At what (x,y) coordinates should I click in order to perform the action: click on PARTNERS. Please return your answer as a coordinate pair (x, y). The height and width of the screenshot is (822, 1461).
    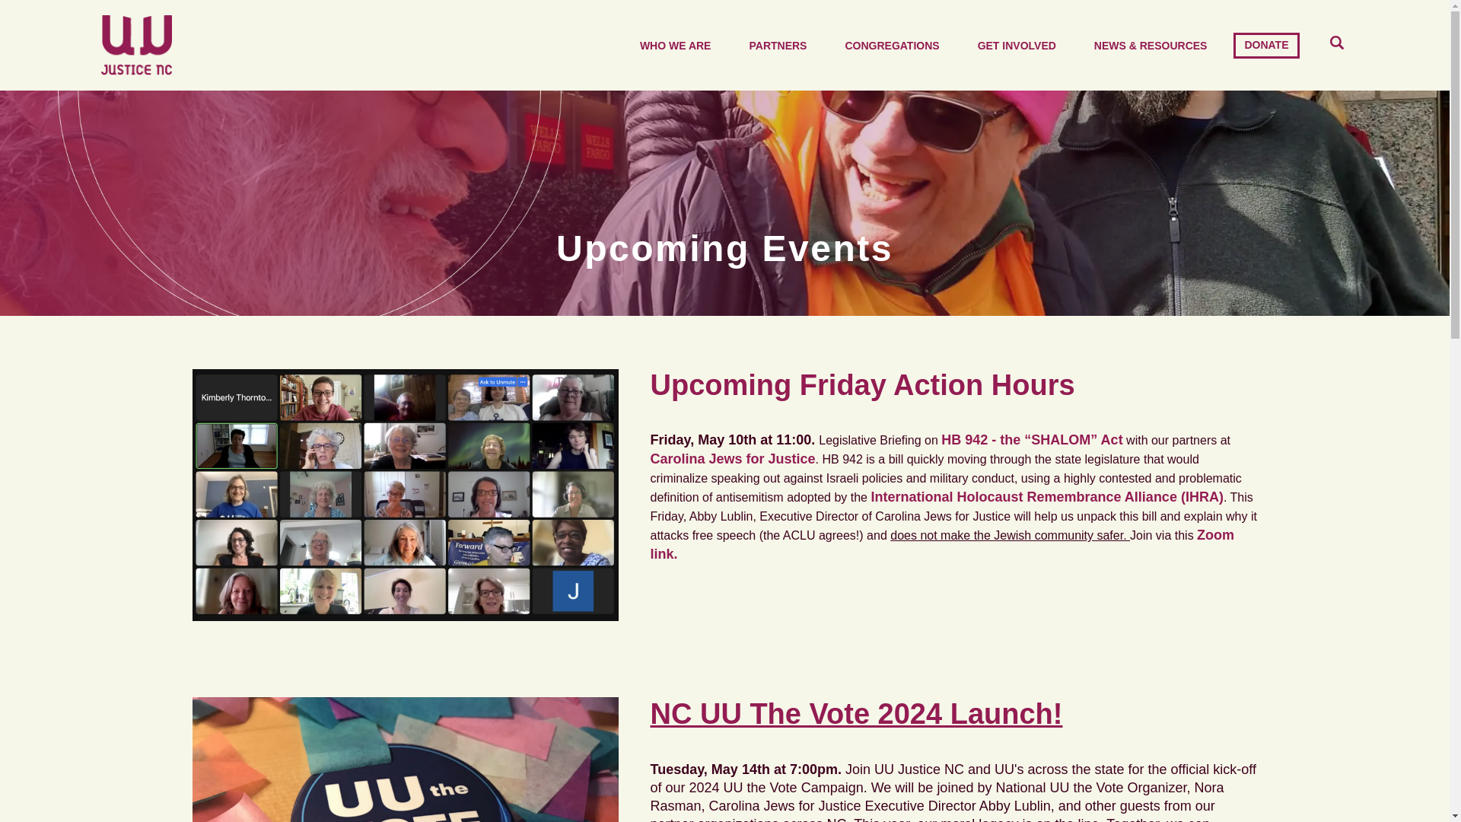
    Looking at the image, I should click on (778, 46).